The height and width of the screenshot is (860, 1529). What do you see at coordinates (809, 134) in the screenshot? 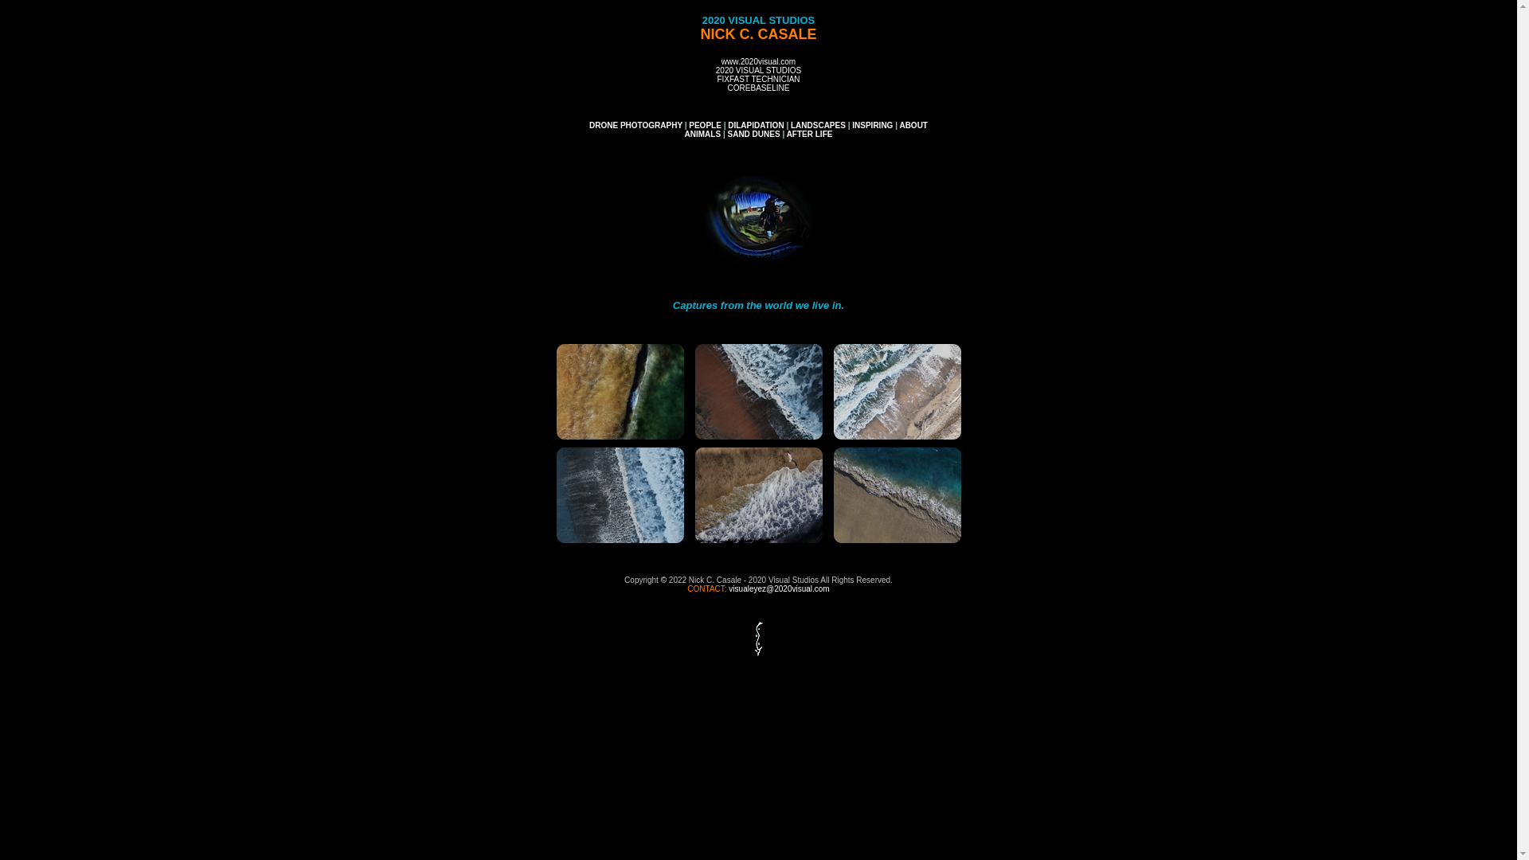
I see `AFTER LIFE` at bounding box center [809, 134].